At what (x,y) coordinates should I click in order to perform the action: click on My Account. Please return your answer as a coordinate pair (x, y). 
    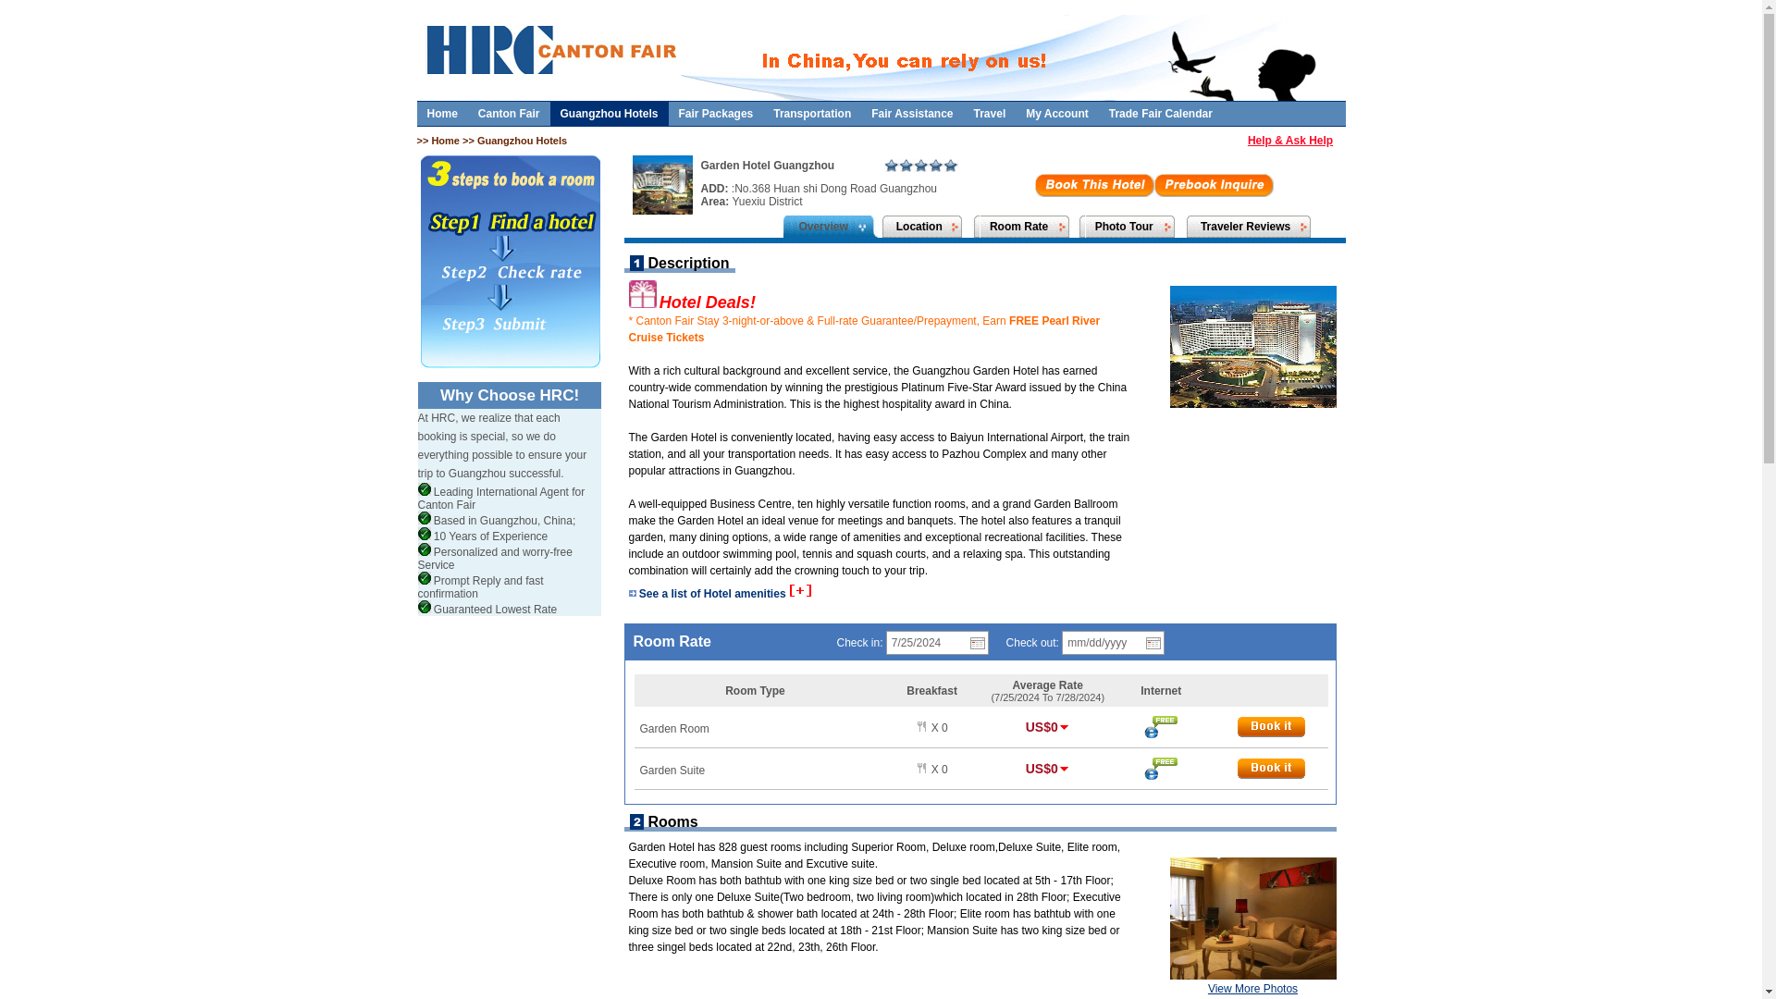
    Looking at the image, I should click on (1057, 114).